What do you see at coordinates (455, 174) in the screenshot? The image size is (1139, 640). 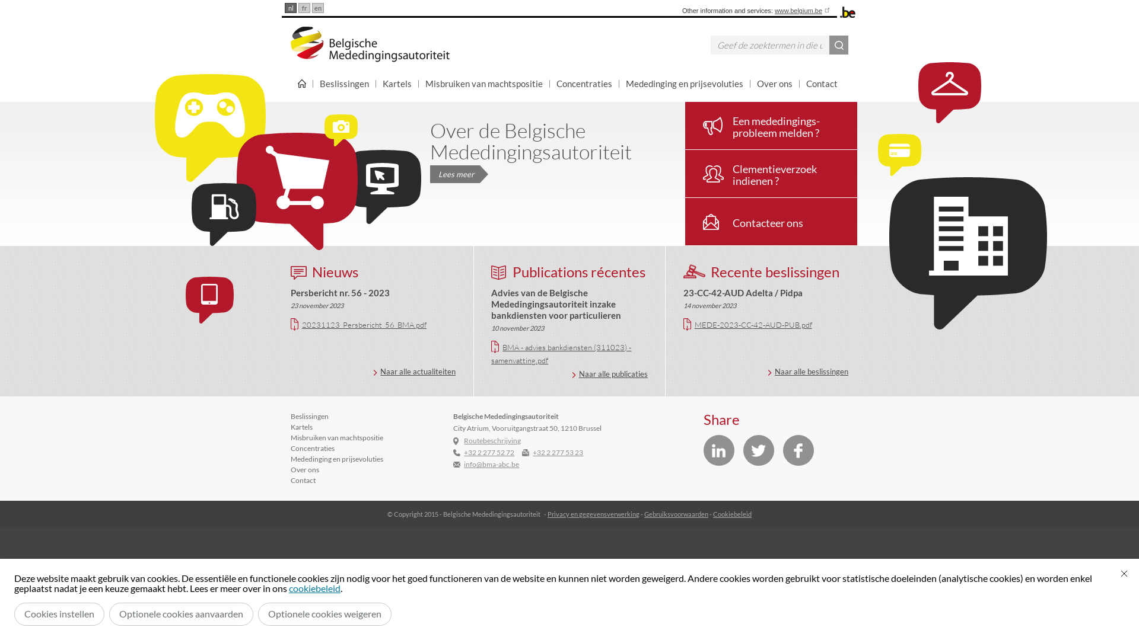 I see `Lees meer` at bounding box center [455, 174].